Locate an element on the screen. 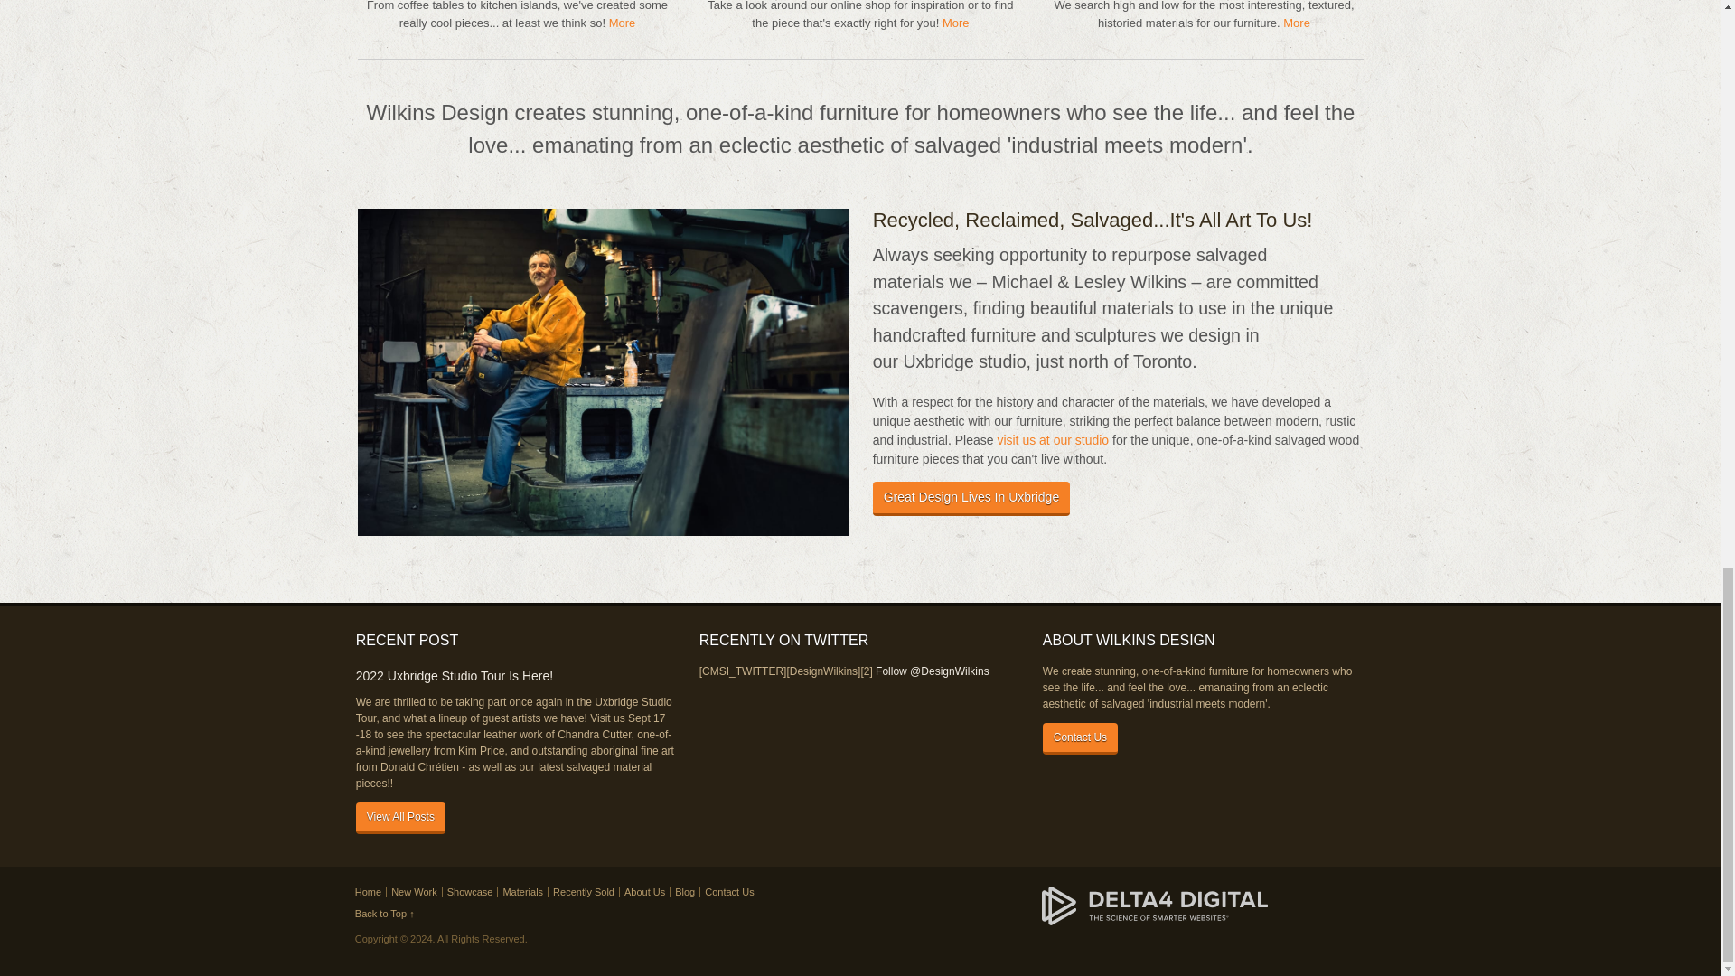 The image size is (1735, 976). Take a look at our favourite pieces is located at coordinates (622, 23).